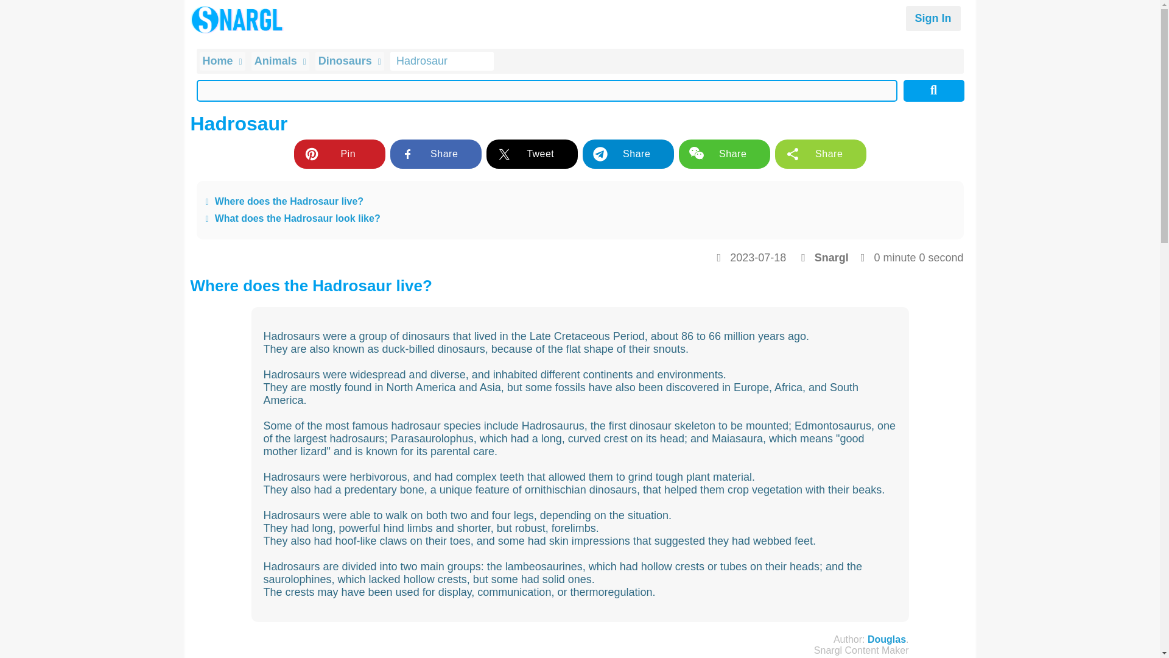 The width and height of the screenshot is (1169, 658). What do you see at coordinates (223, 61) in the screenshot?
I see `Home` at bounding box center [223, 61].